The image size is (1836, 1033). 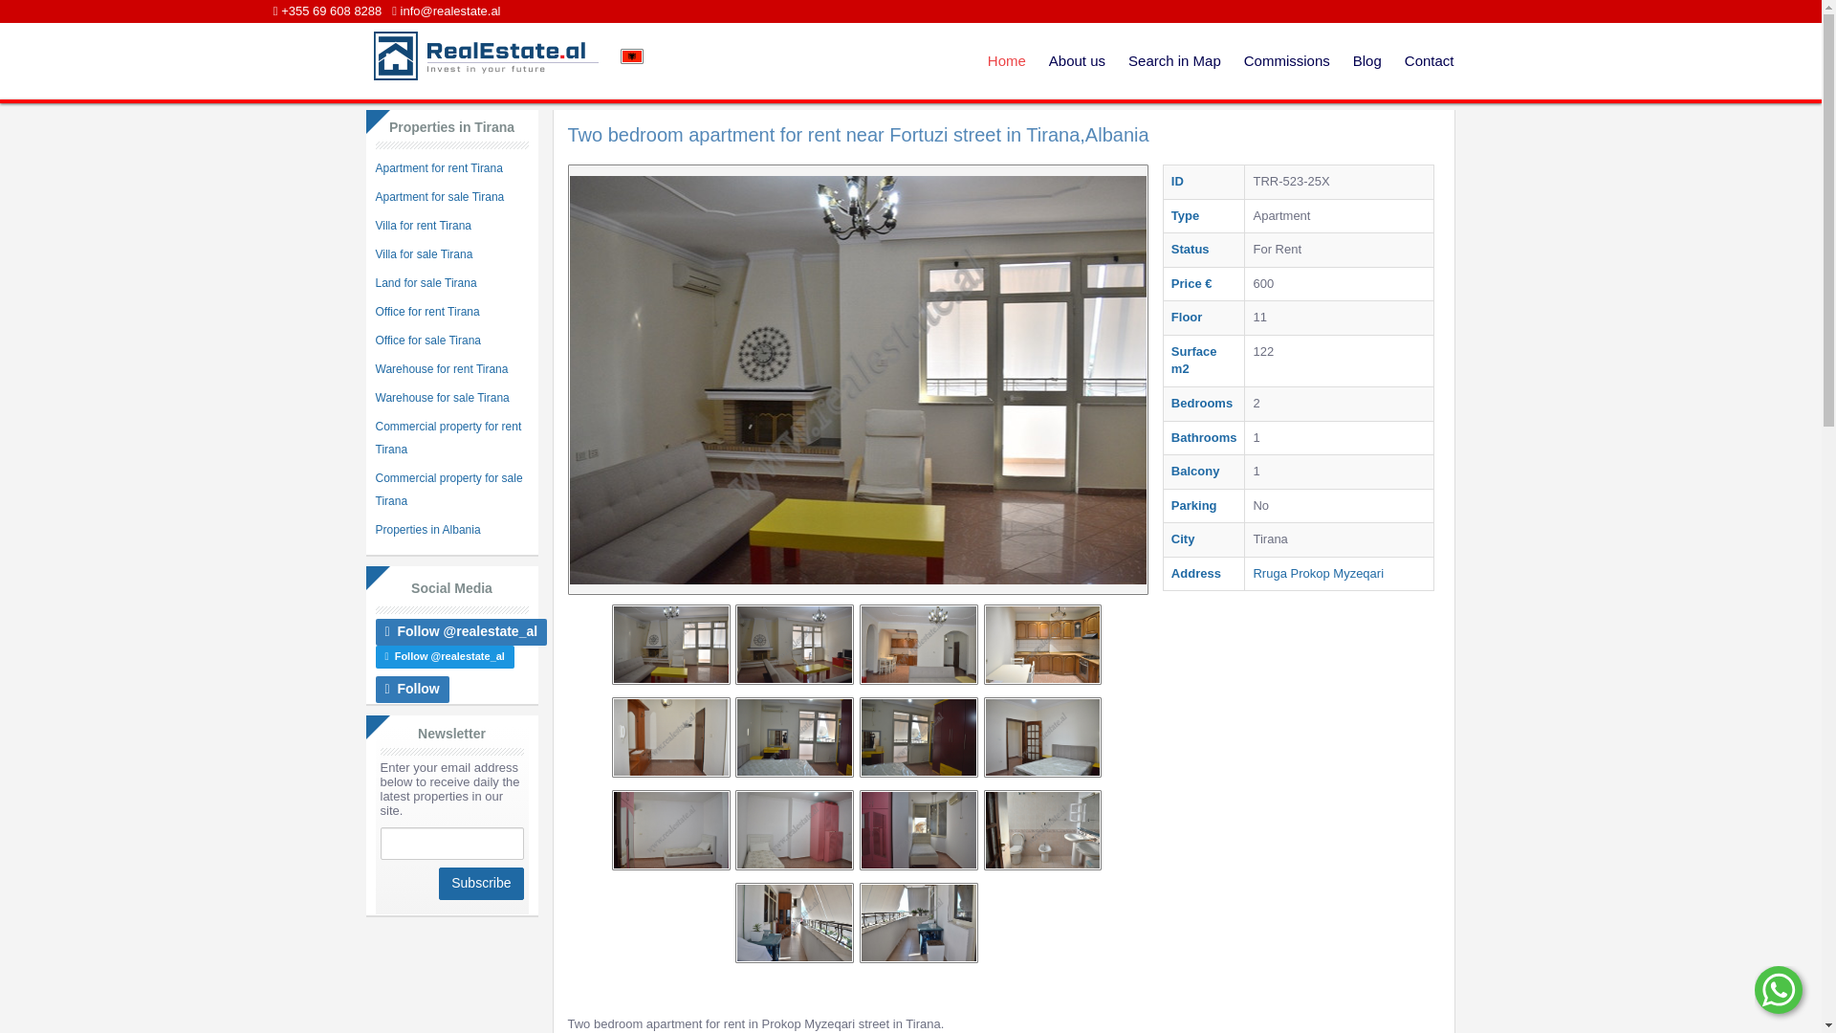 I want to click on Image, so click(x=1042, y=644).